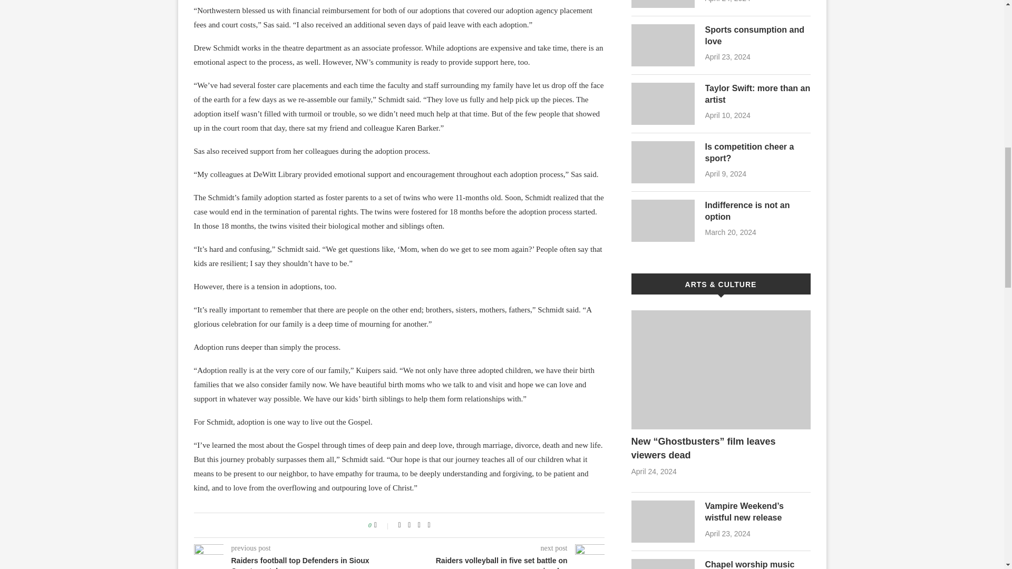 The image size is (1012, 569). Describe the element at coordinates (502, 563) in the screenshot. I see `Raiders volleyball in five set battle on senior day` at that location.